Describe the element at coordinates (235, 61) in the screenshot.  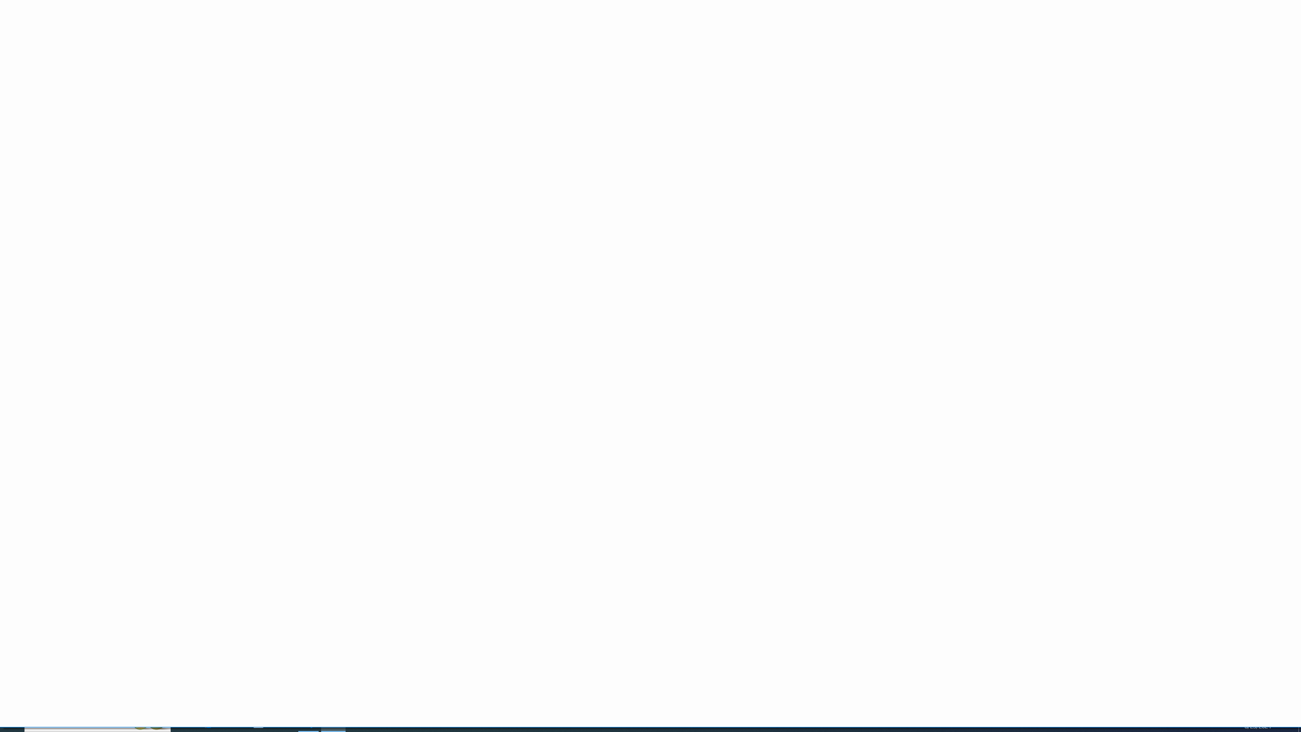
I see `Align Left` at that location.